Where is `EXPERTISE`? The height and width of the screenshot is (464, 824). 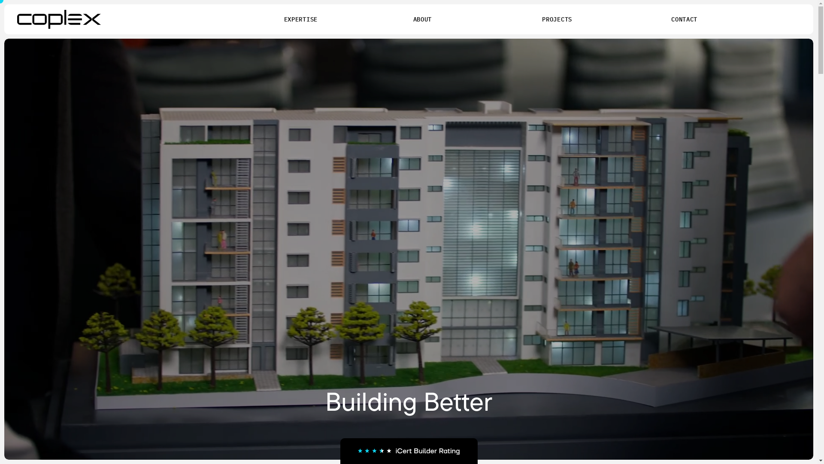
EXPERTISE is located at coordinates (301, 19).